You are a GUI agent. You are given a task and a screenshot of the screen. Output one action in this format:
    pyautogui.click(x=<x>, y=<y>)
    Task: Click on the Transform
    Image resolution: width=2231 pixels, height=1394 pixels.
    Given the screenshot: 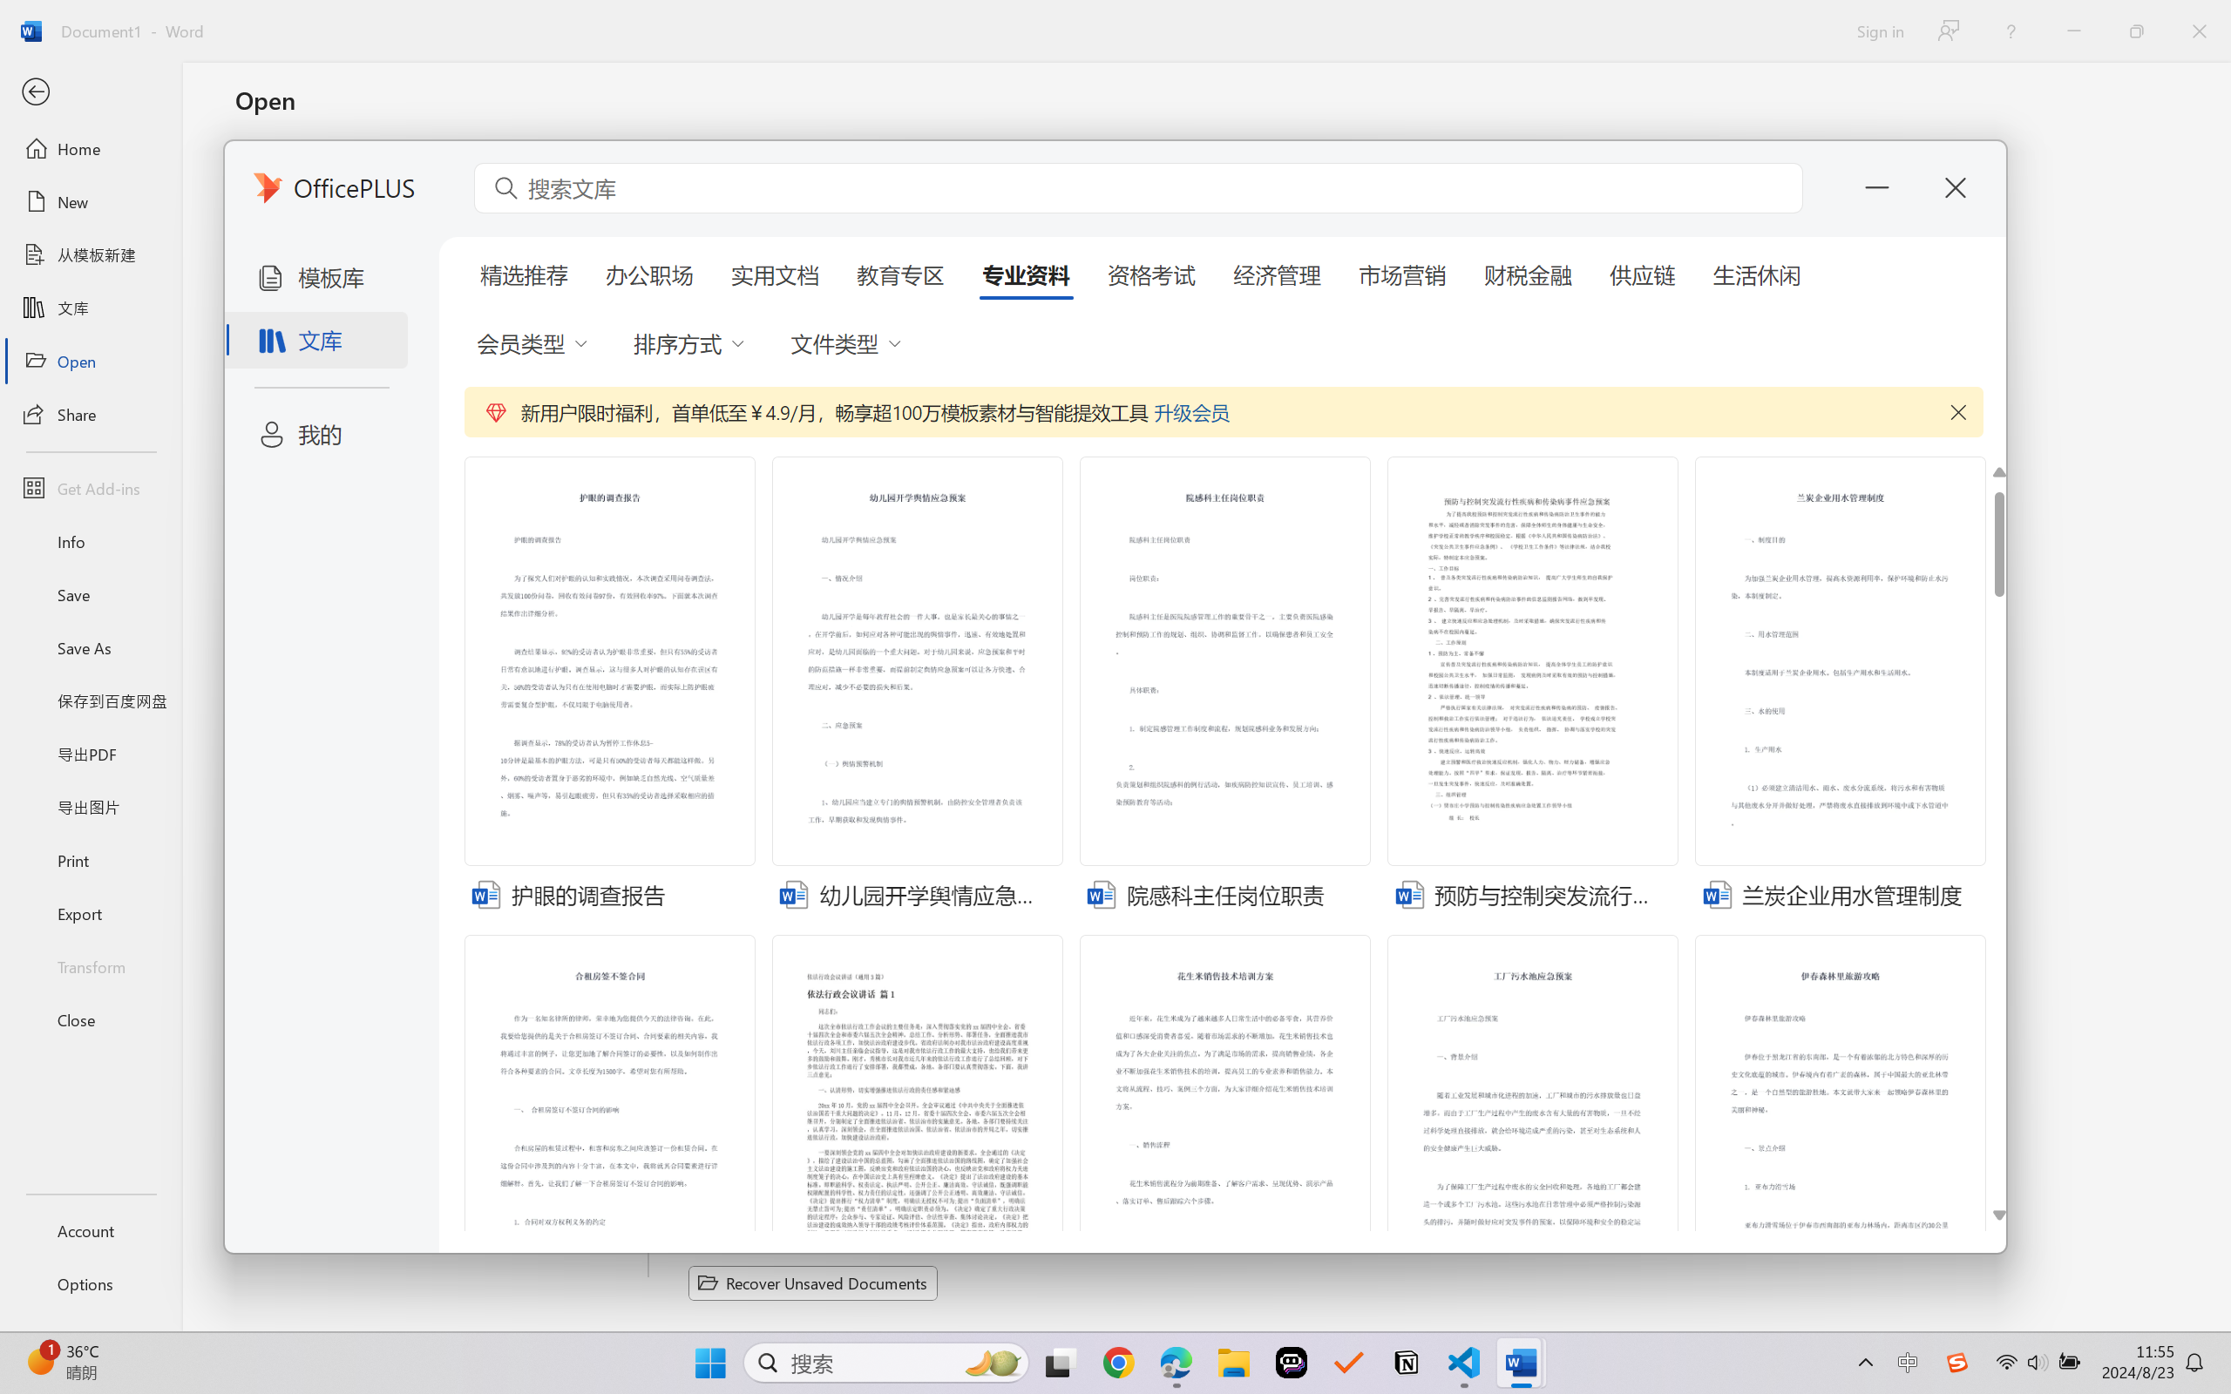 What is the action you would take?
    pyautogui.click(x=91, y=965)
    